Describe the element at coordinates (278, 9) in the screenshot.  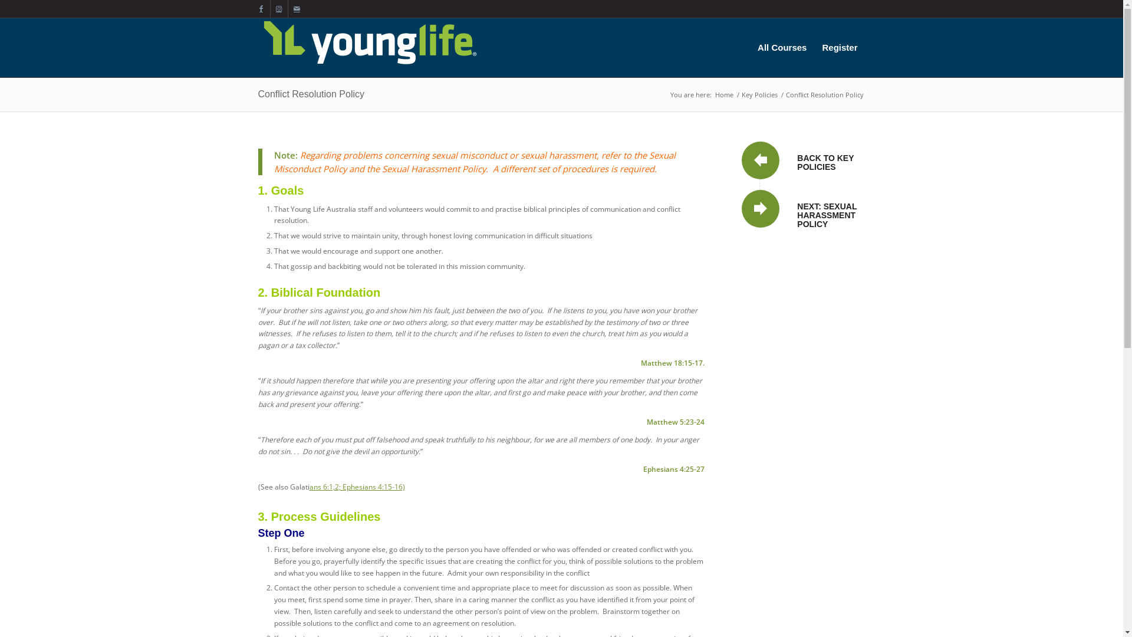
I see `Instagram` at that location.